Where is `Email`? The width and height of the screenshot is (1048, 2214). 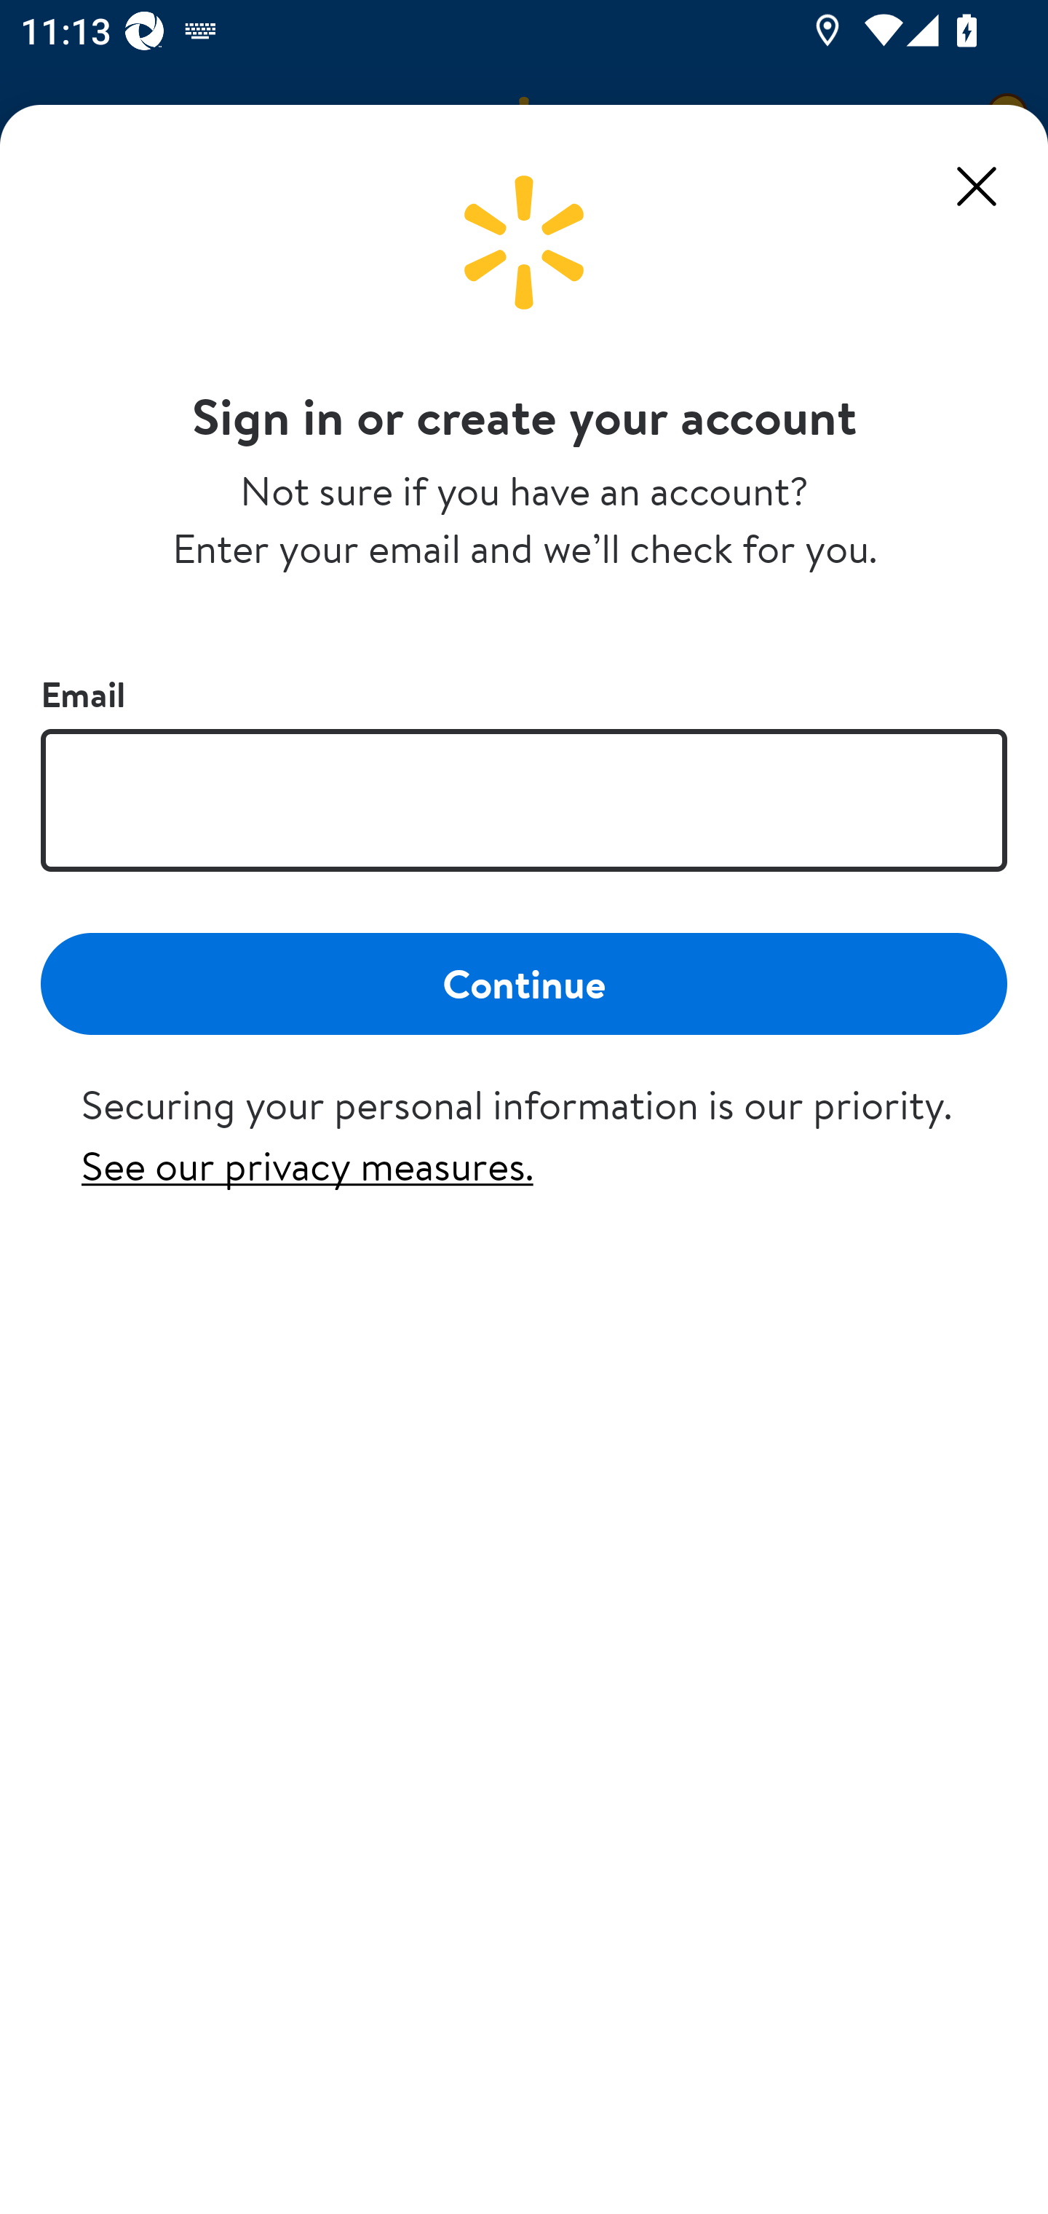
Email is located at coordinates (524, 800).